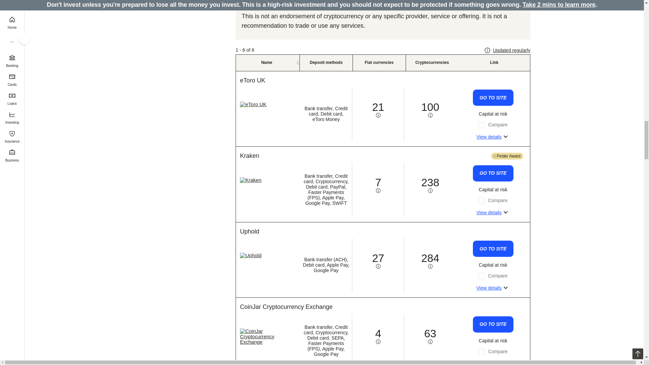 This screenshot has height=365, width=649. What do you see at coordinates (249, 232) in the screenshot?
I see `Read our review of this product` at bounding box center [249, 232].